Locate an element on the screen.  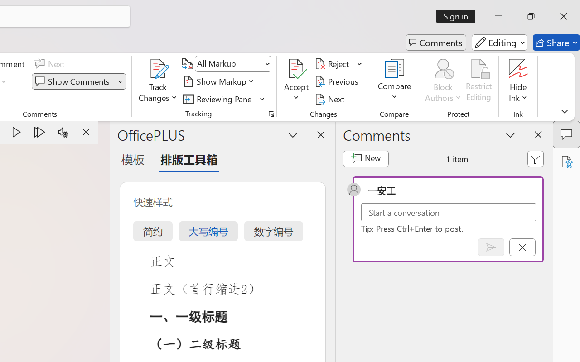
Reject is located at coordinates (338, 64).